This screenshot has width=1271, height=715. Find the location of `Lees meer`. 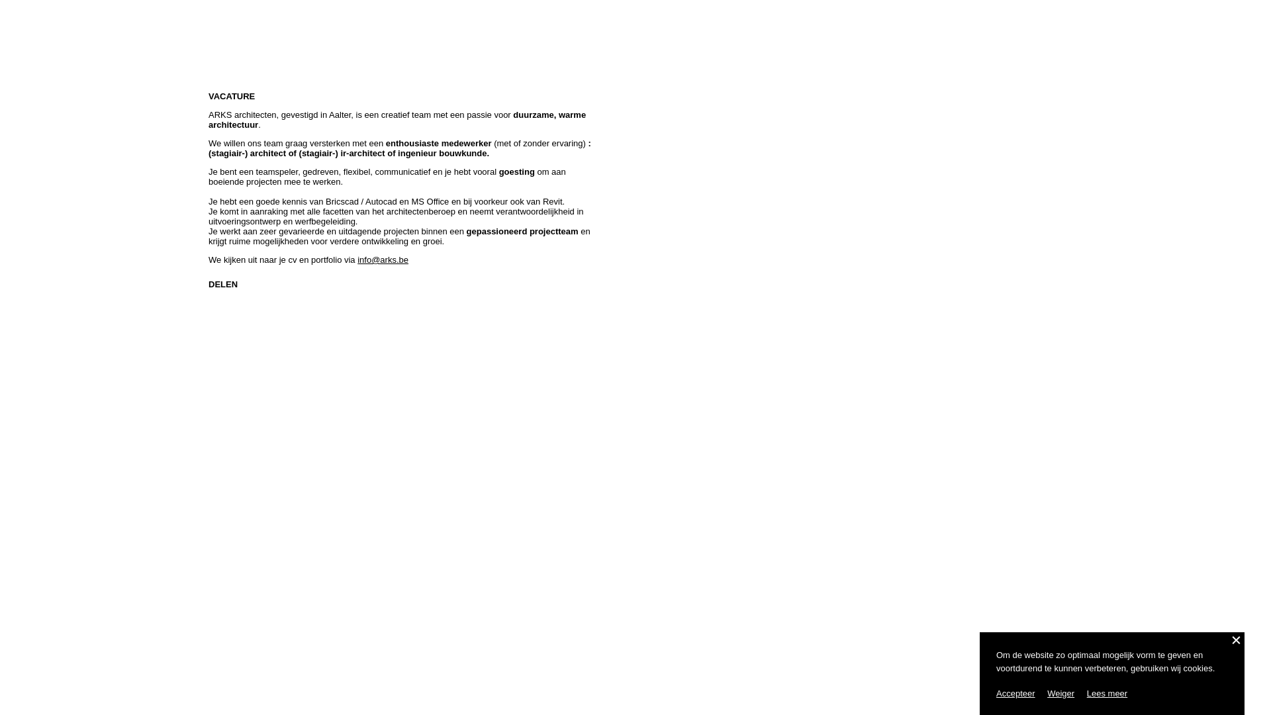

Lees meer is located at coordinates (1107, 694).